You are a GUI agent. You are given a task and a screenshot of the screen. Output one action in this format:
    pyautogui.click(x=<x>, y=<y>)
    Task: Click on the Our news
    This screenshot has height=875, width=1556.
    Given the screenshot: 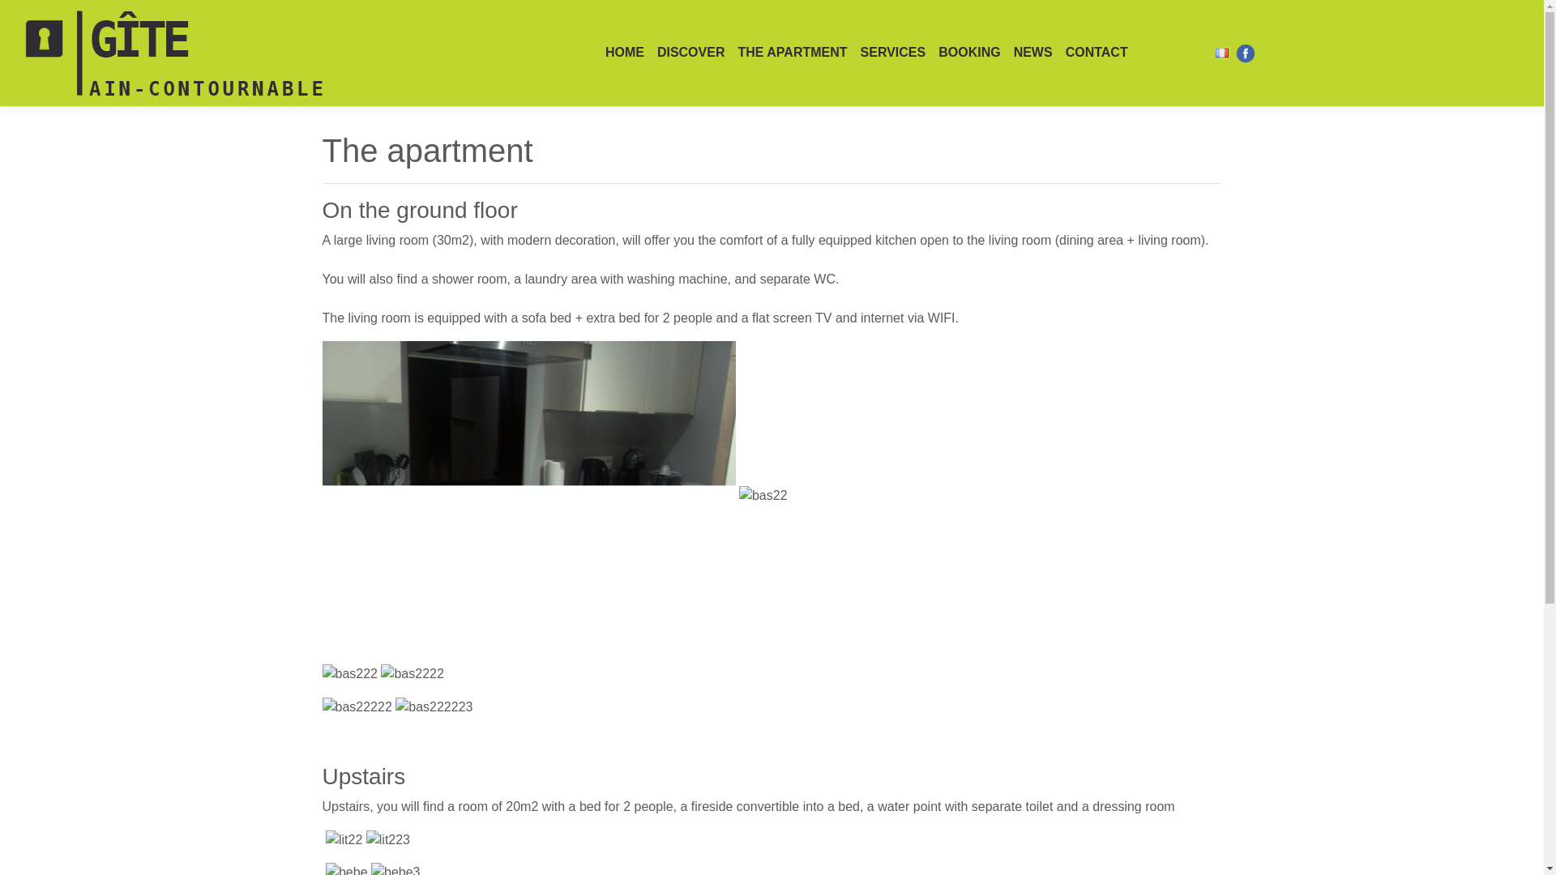 What is the action you would take?
    pyautogui.click(x=1032, y=53)
    